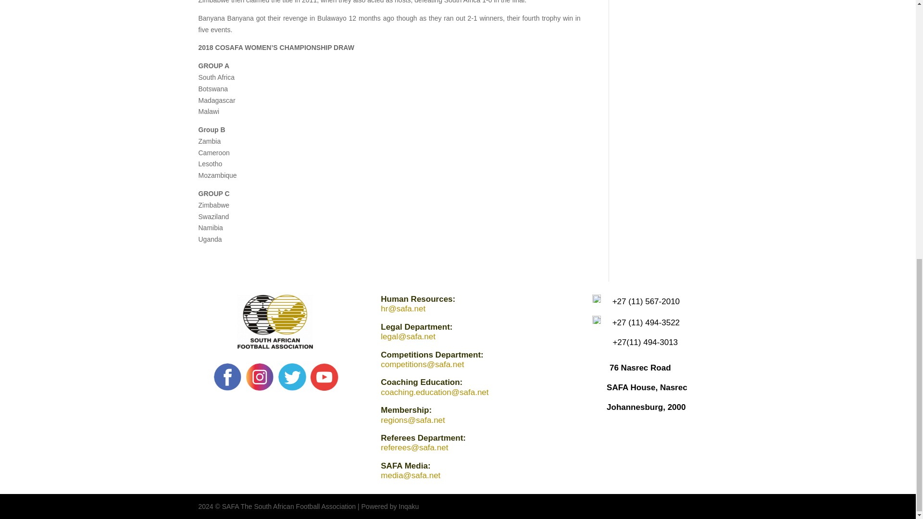  What do you see at coordinates (646, 408) in the screenshot?
I see `Johannesburg, 2000` at bounding box center [646, 408].